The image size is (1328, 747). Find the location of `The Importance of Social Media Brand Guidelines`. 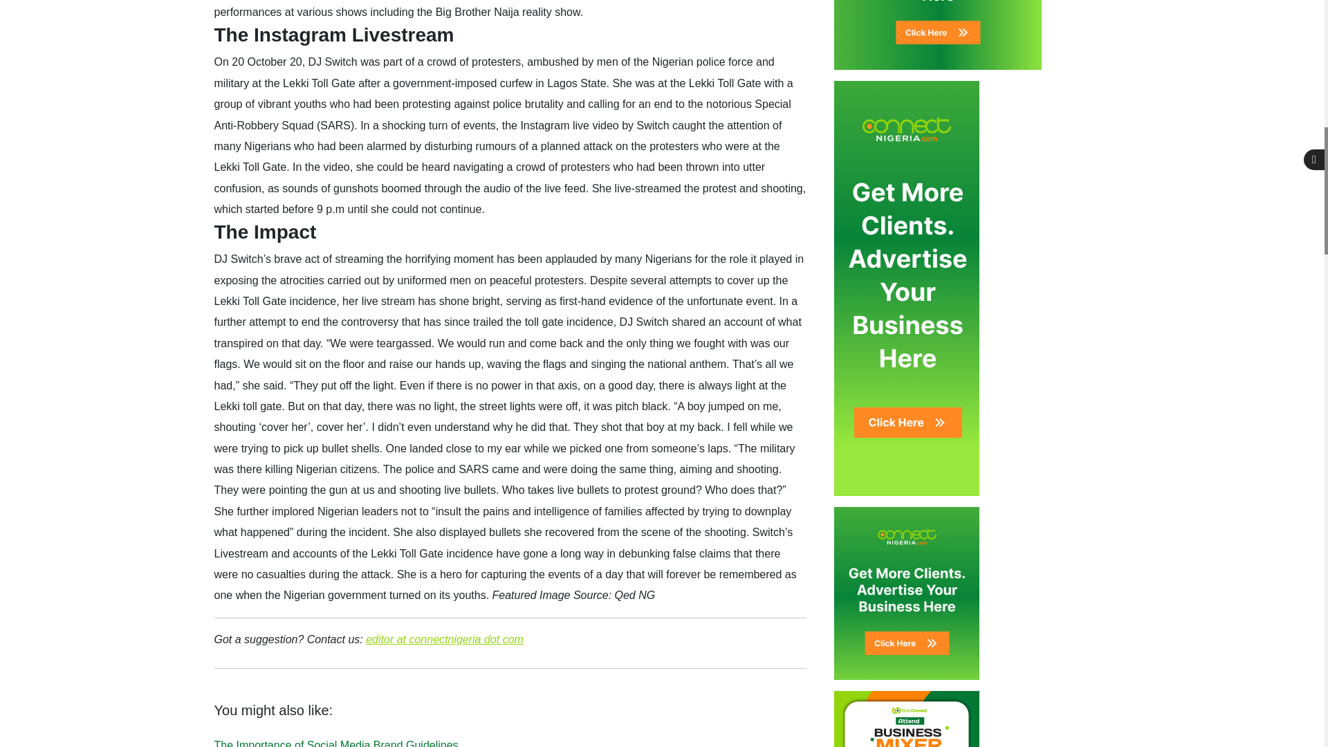

The Importance of Social Media Brand Guidelines is located at coordinates (336, 743).